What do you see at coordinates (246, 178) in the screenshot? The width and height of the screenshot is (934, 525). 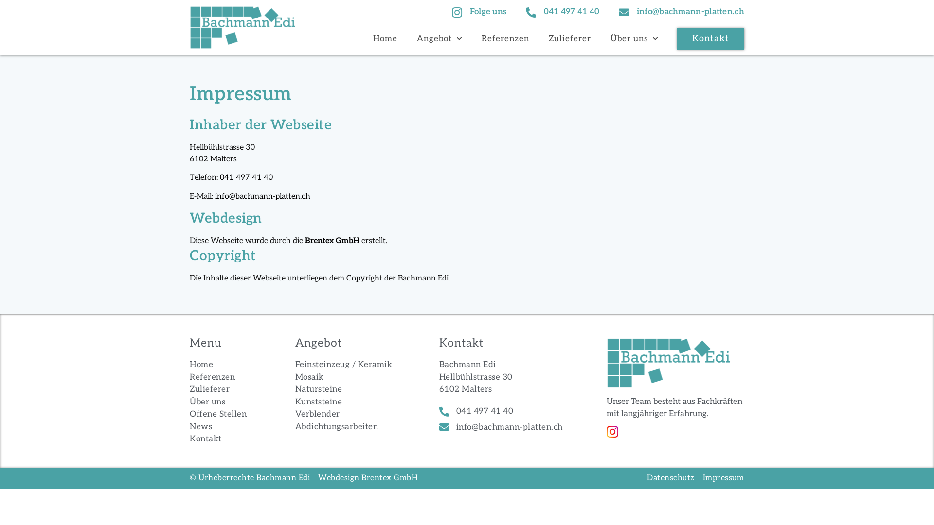 I see `041 497 41 40` at bounding box center [246, 178].